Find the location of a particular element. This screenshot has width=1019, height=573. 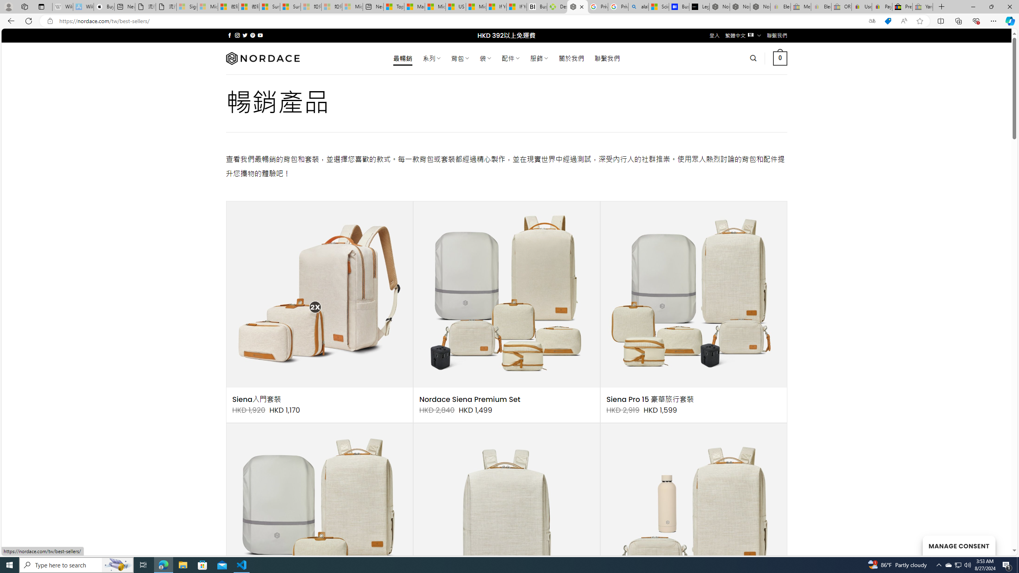

US Heat Deaths Soared To Record High Last Year is located at coordinates (456, 7).